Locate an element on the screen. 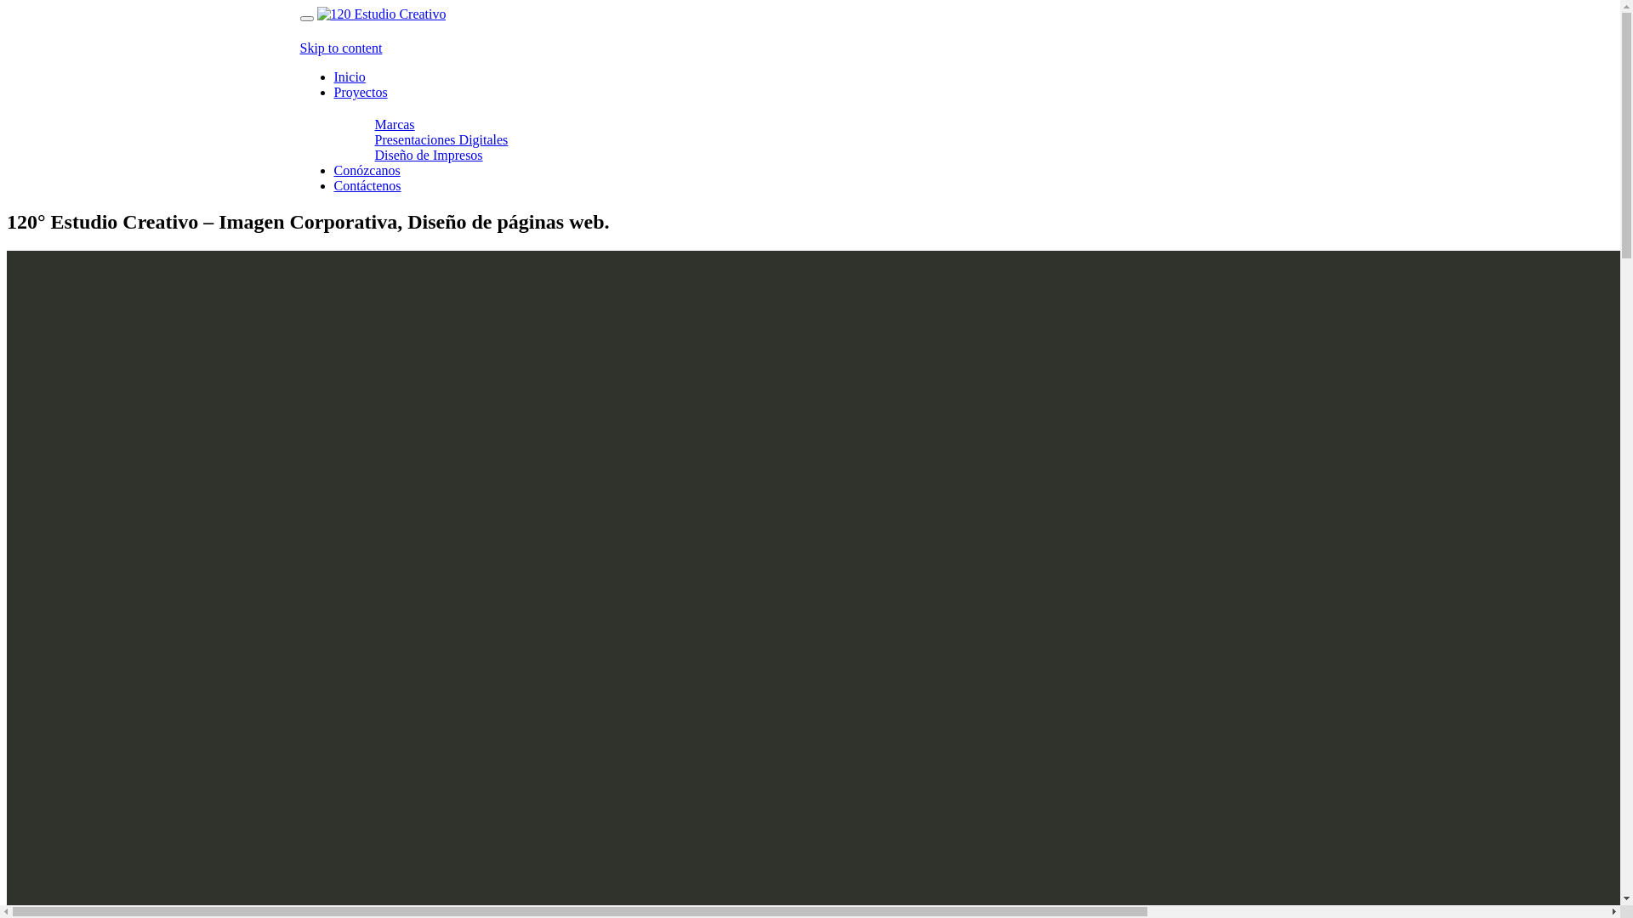 The image size is (1633, 918). Skip to content is located at coordinates (340, 48).